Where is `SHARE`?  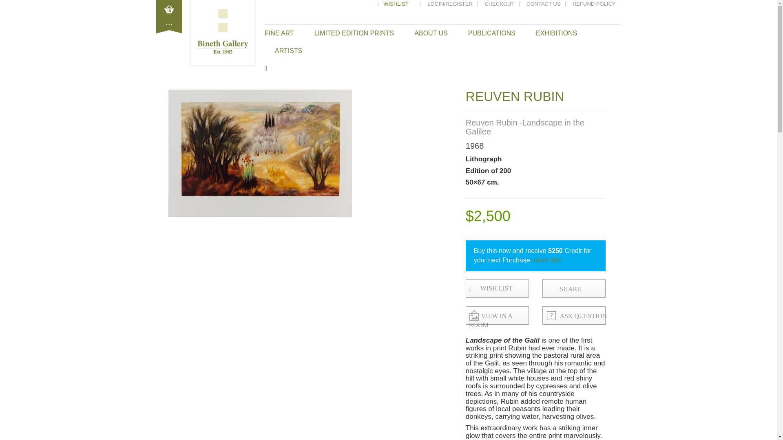 SHARE is located at coordinates (580, 289).